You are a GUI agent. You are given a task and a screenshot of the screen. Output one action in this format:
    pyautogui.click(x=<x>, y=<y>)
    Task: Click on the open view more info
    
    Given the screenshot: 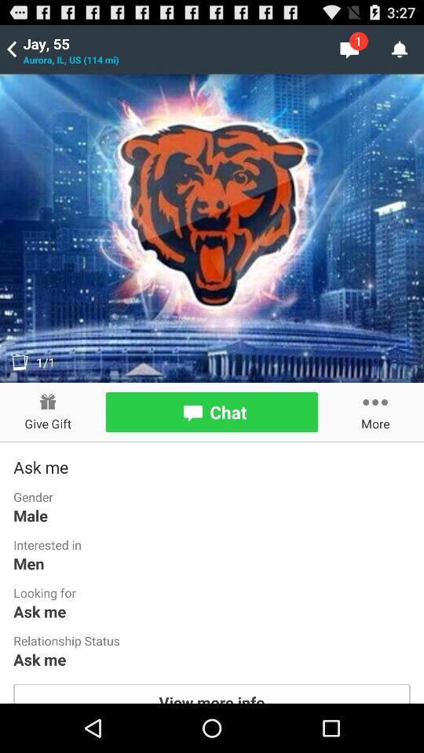 What is the action you would take?
    pyautogui.click(x=212, y=693)
    